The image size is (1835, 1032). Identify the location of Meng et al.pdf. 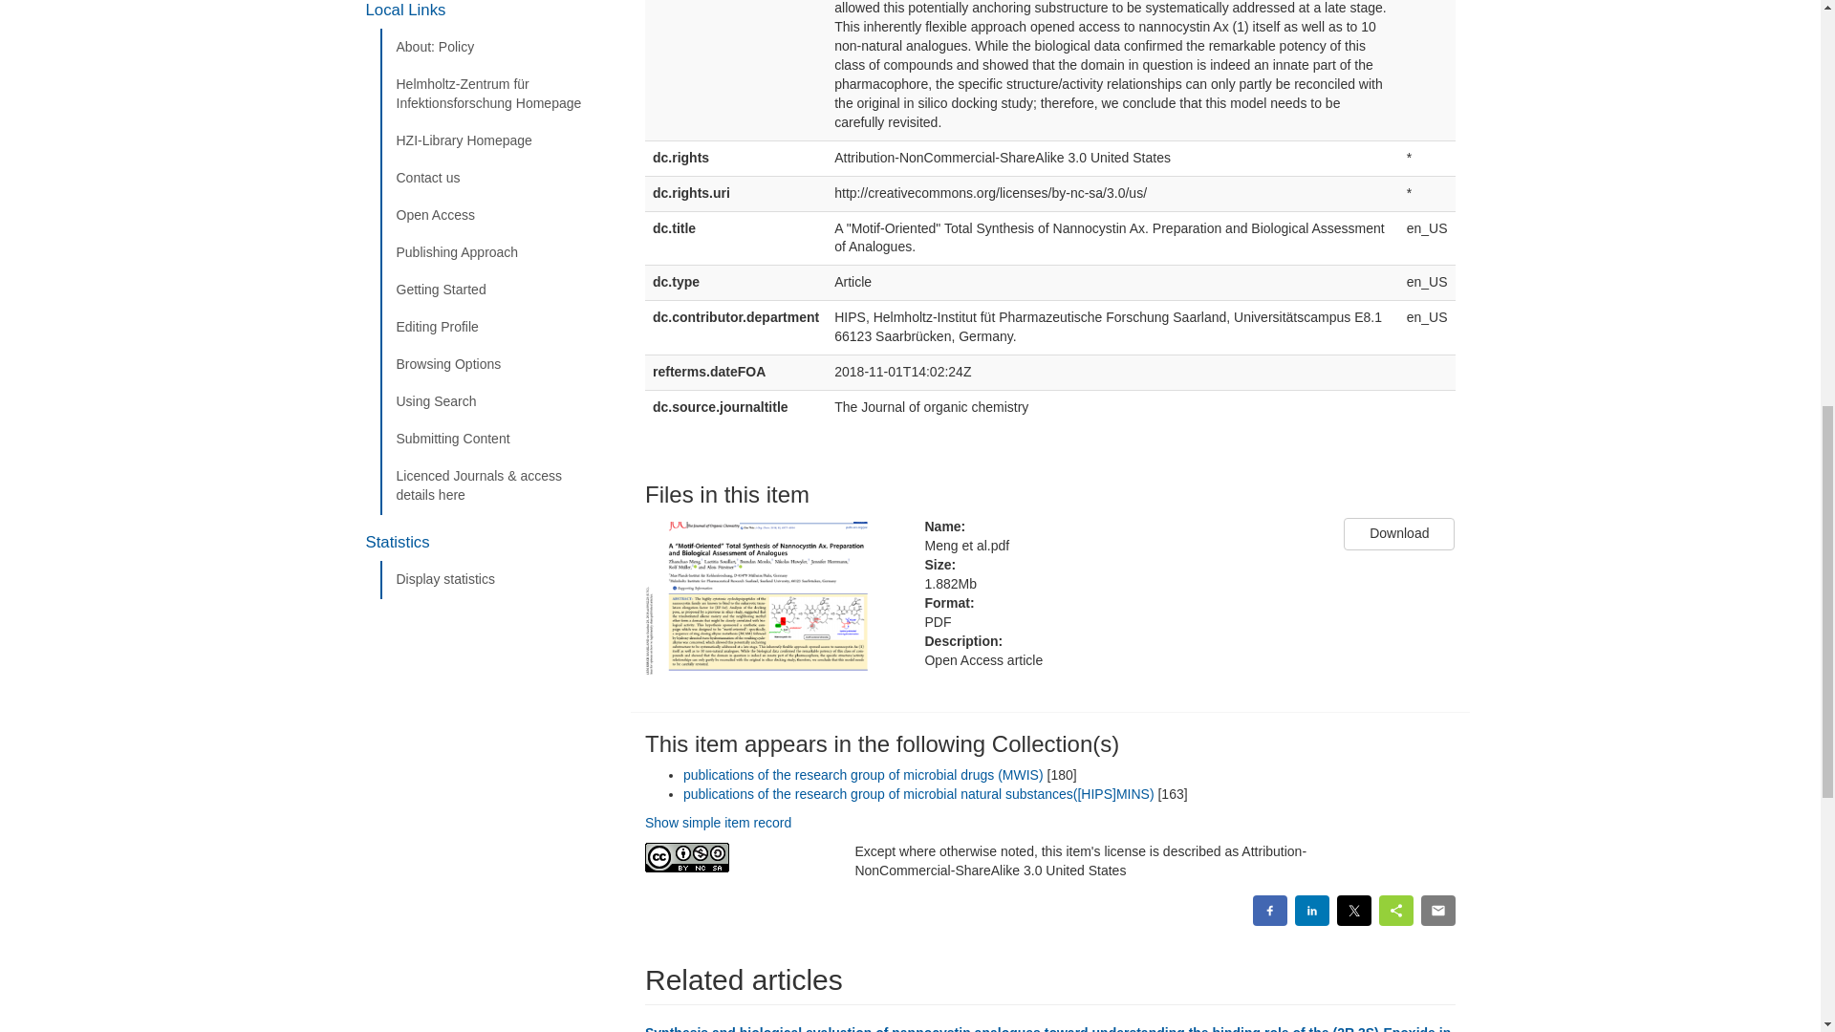
(1120, 547).